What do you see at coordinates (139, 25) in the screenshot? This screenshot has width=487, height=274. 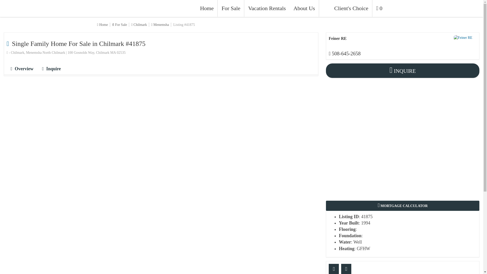 I see `Chilmark` at bounding box center [139, 25].